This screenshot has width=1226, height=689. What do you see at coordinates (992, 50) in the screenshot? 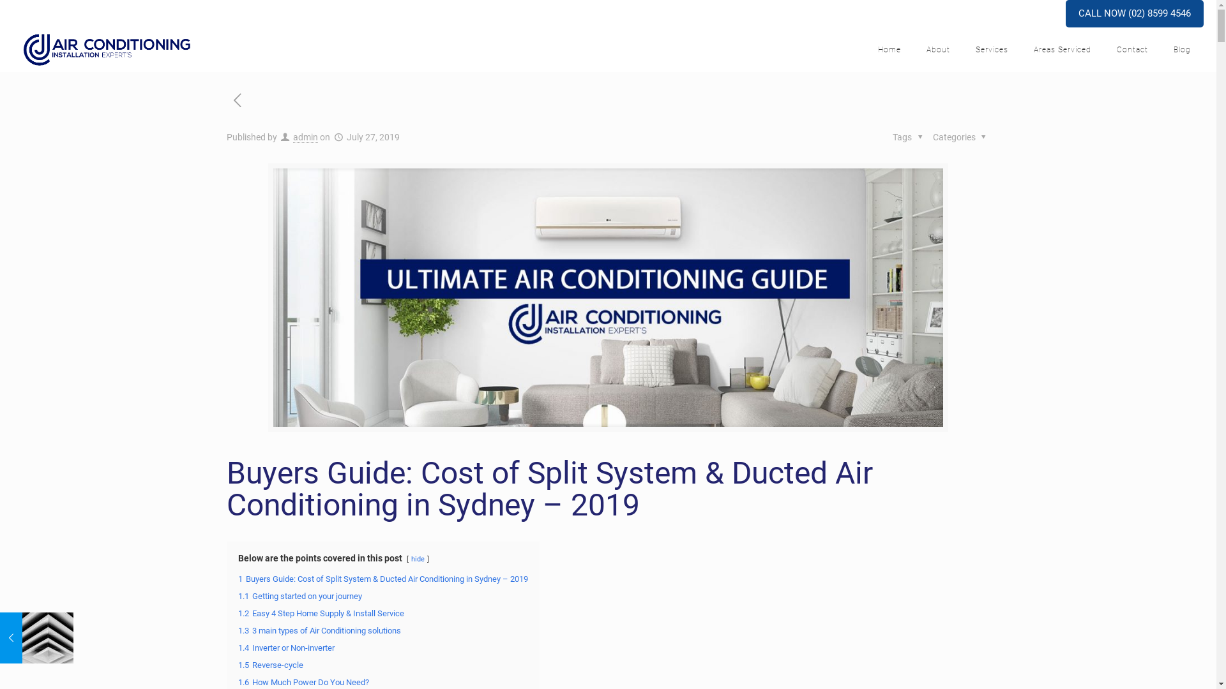
I see `Services` at bounding box center [992, 50].